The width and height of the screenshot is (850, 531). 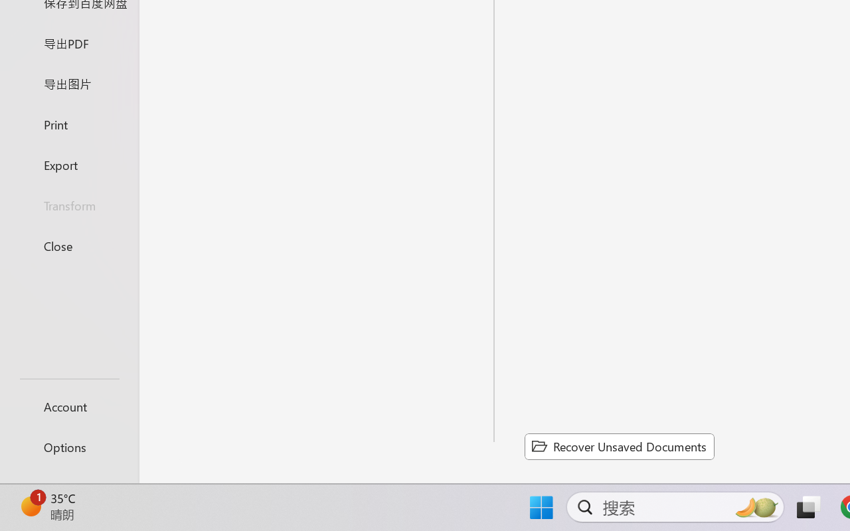 What do you see at coordinates (619, 446) in the screenshot?
I see `Recover Unsaved Documents` at bounding box center [619, 446].